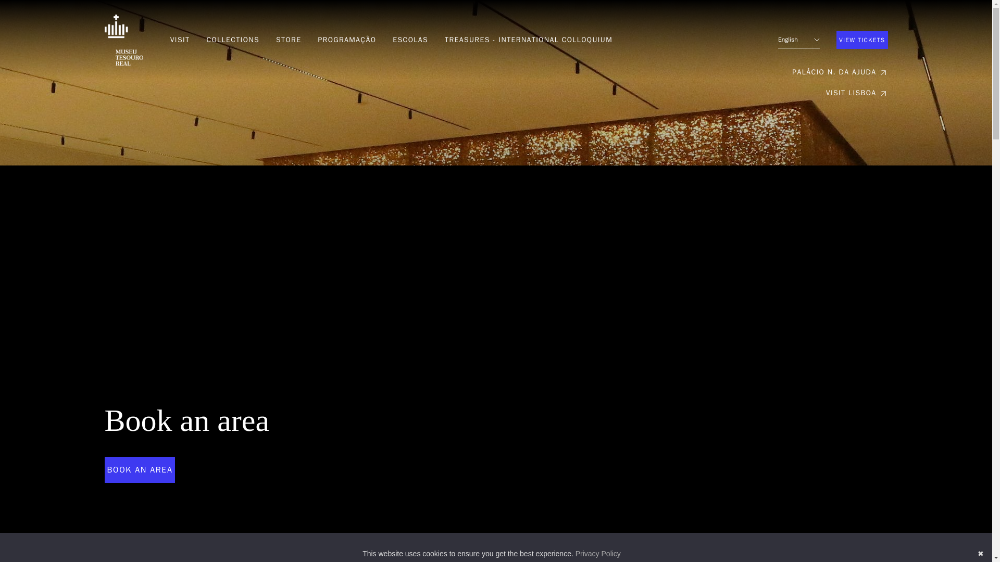  Describe the element at coordinates (410, 40) in the screenshot. I see `ESCOLAS` at that location.